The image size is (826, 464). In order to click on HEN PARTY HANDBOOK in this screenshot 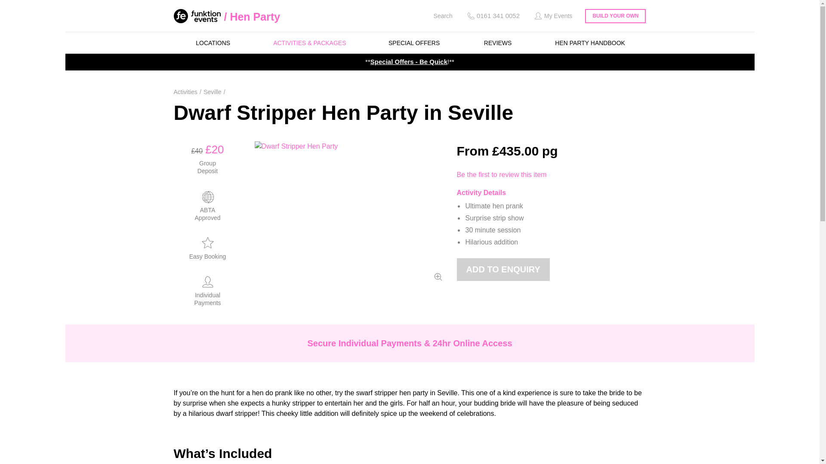, I will do `click(590, 43)`.